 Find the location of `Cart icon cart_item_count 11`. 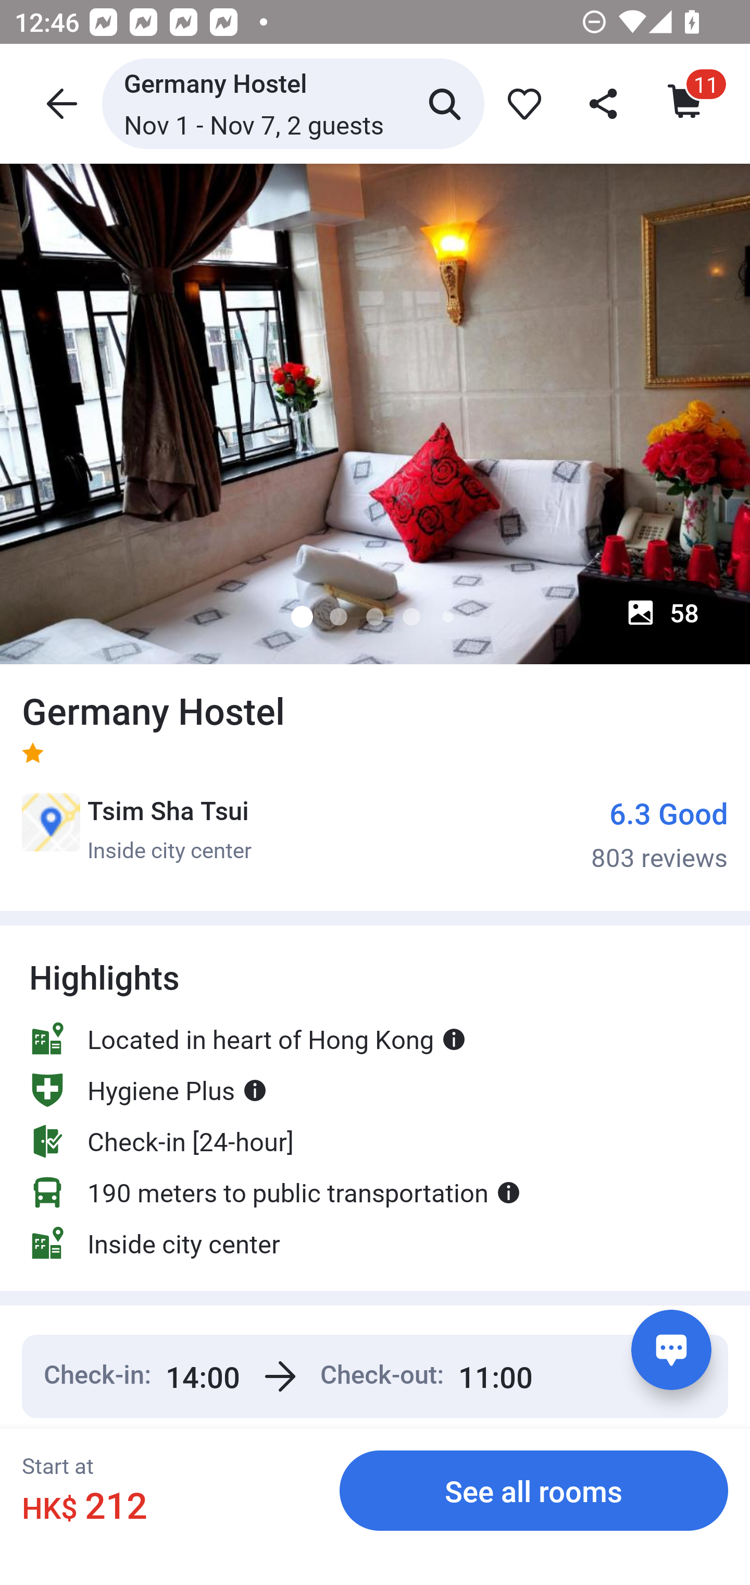

Cart icon cart_item_count 11 is located at coordinates (686, 103).